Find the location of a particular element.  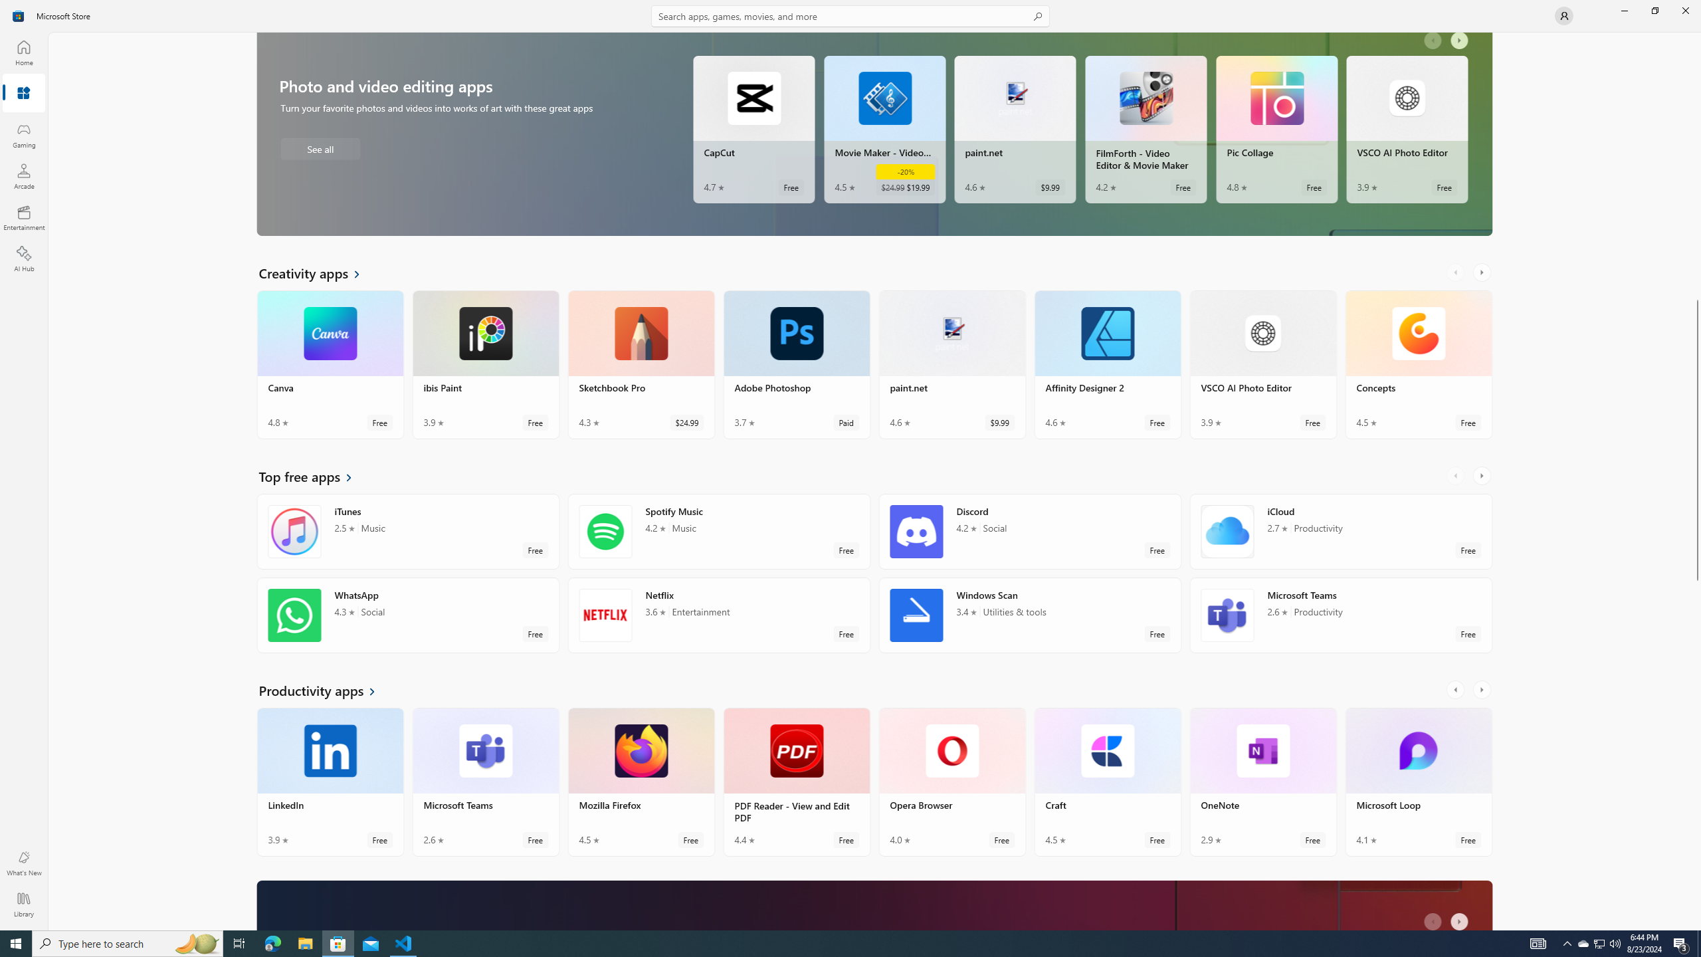

What's New is located at coordinates (24, 863).